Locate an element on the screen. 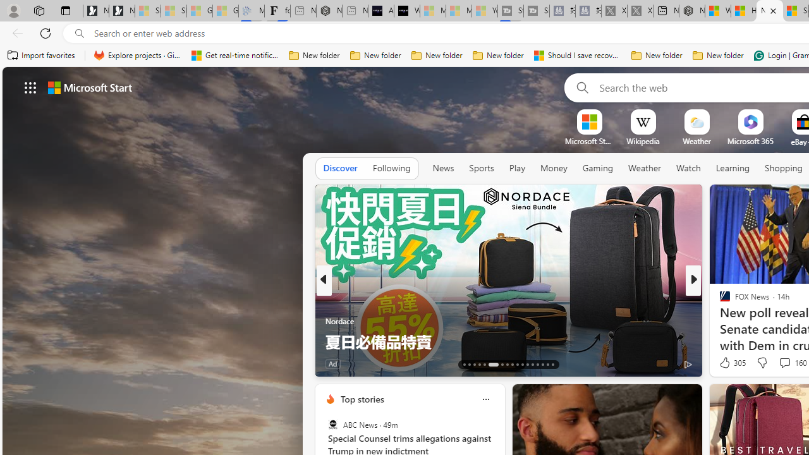 Image resolution: width=809 pixels, height=455 pixels. What's the best AI voice generator? - voice.ai is located at coordinates (407, 11).